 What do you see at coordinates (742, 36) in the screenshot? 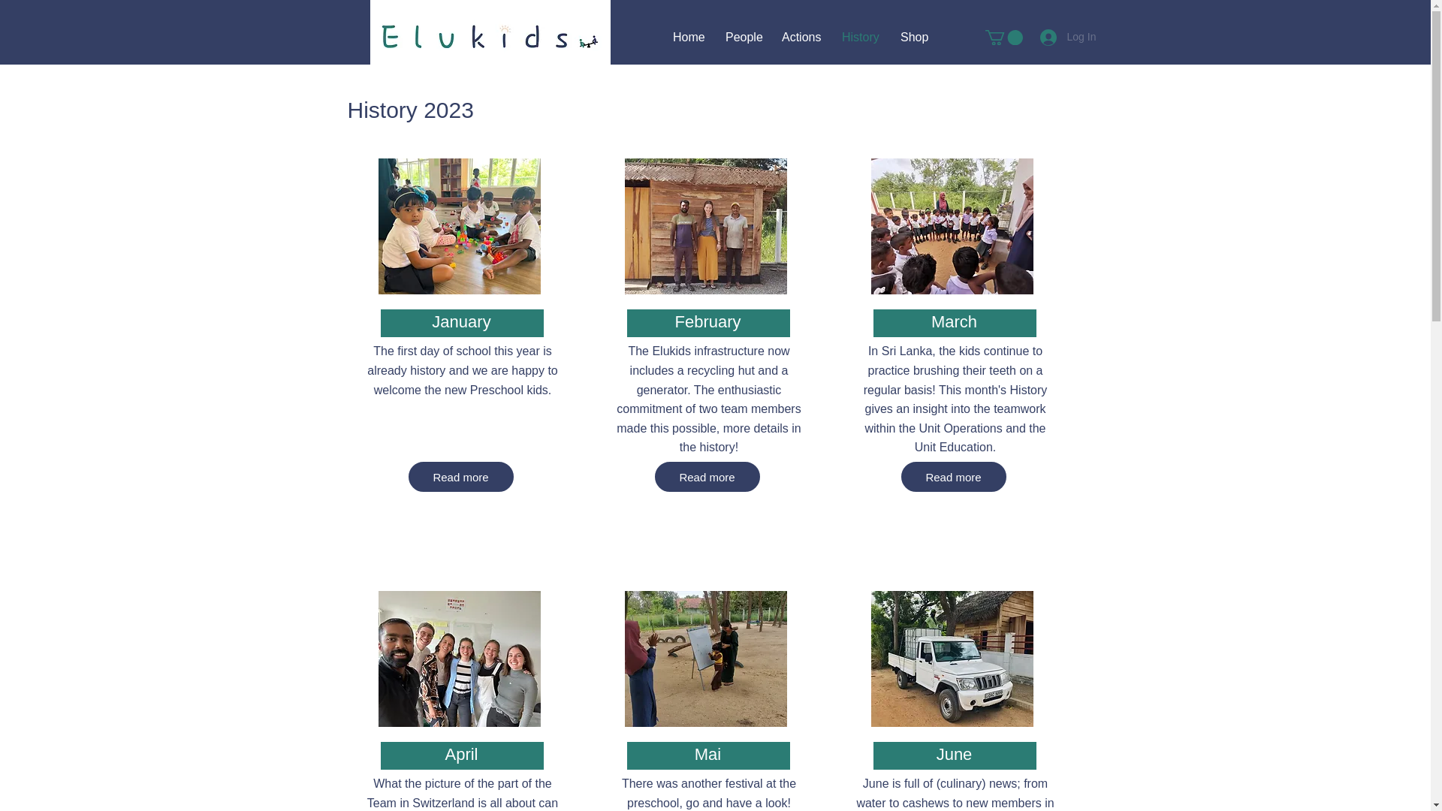
I see `People` at bounding box center [742, 36].